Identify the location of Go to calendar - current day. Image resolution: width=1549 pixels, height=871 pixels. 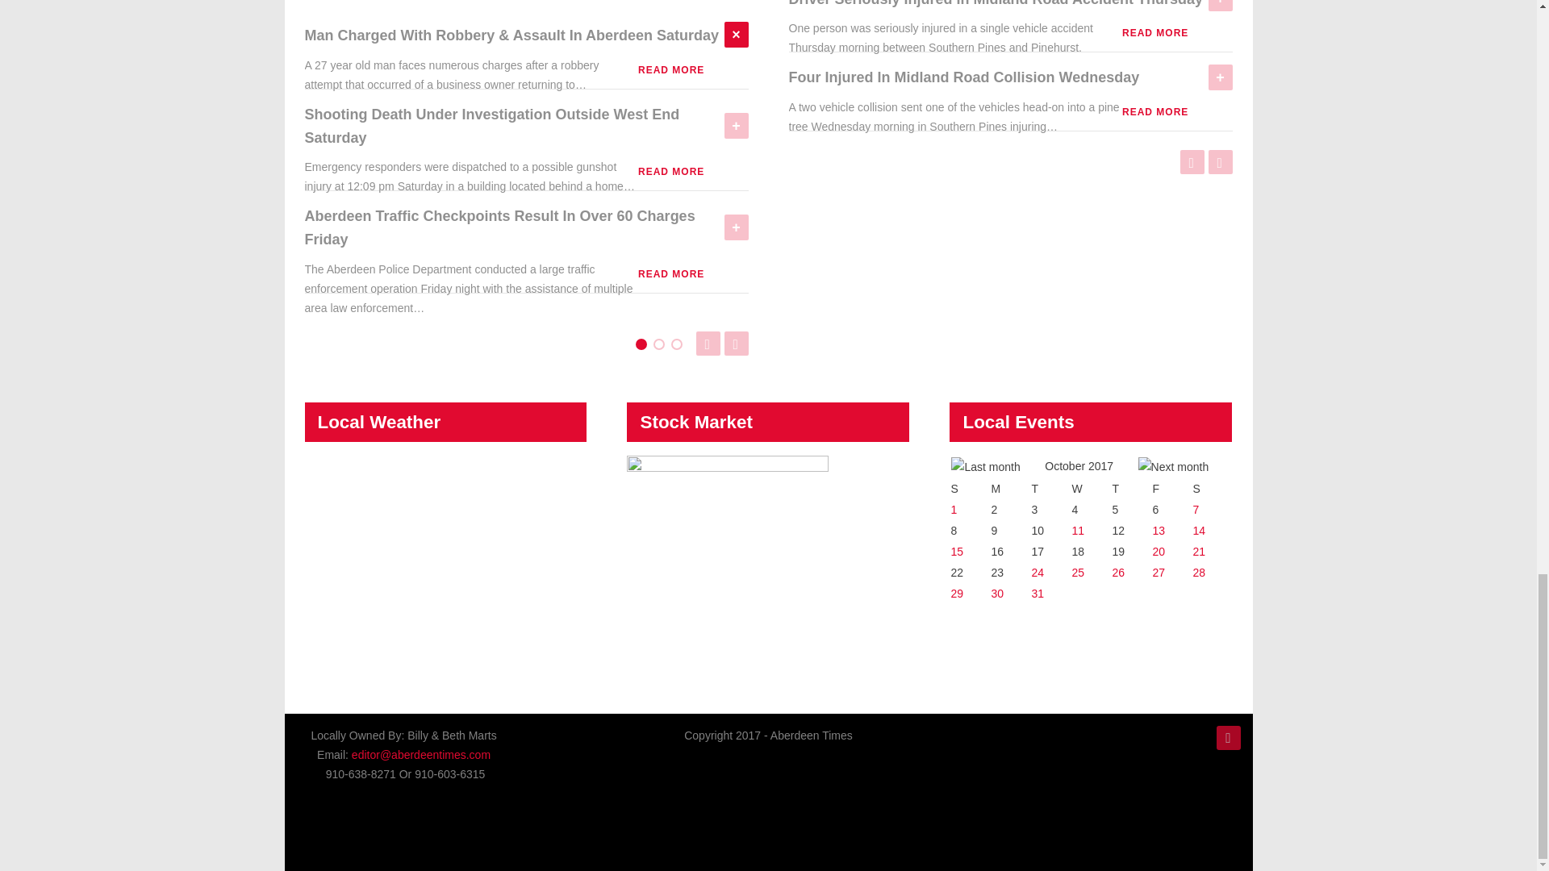
(1038, 573).